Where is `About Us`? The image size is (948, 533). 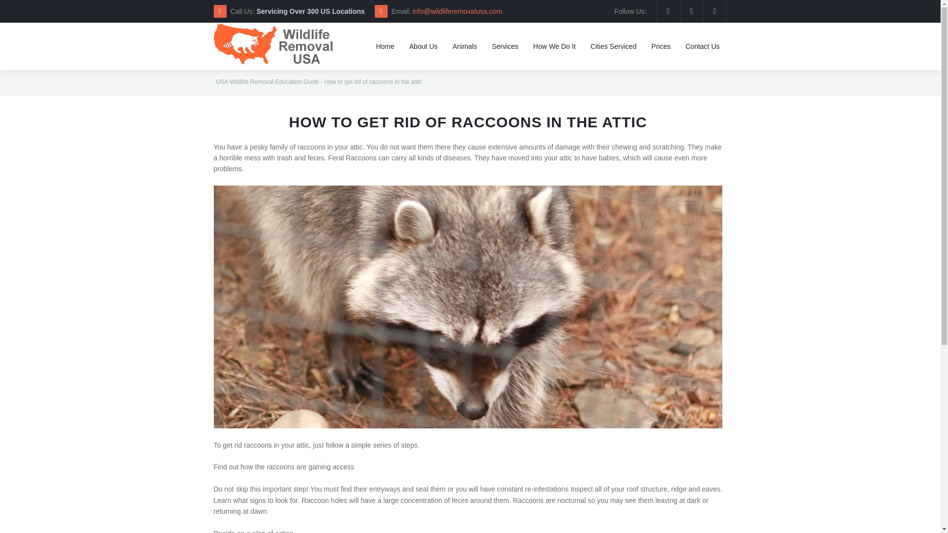
About Us is located at coordinates (424, 46).